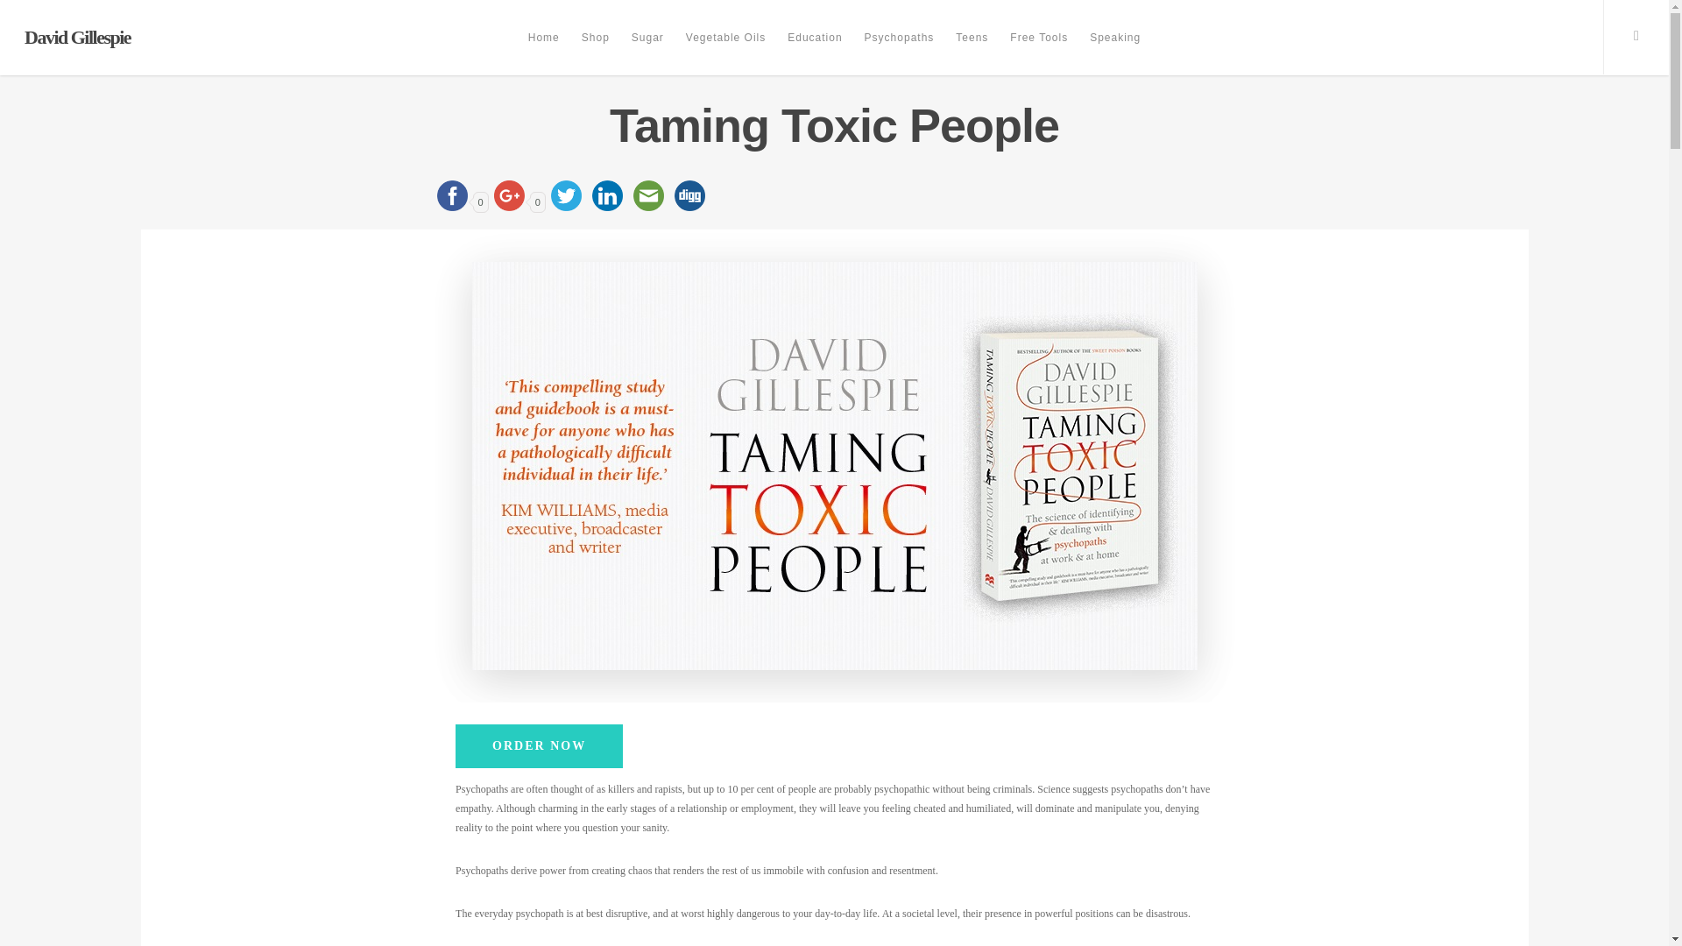  I want to click on Home, so click(543, 50).